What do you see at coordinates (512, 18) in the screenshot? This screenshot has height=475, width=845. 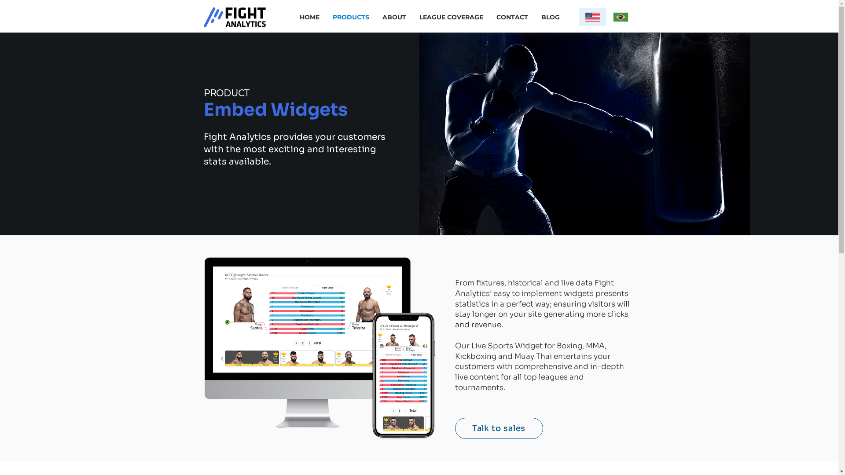 I see `CONTACT` at bounding box center [512, 18].